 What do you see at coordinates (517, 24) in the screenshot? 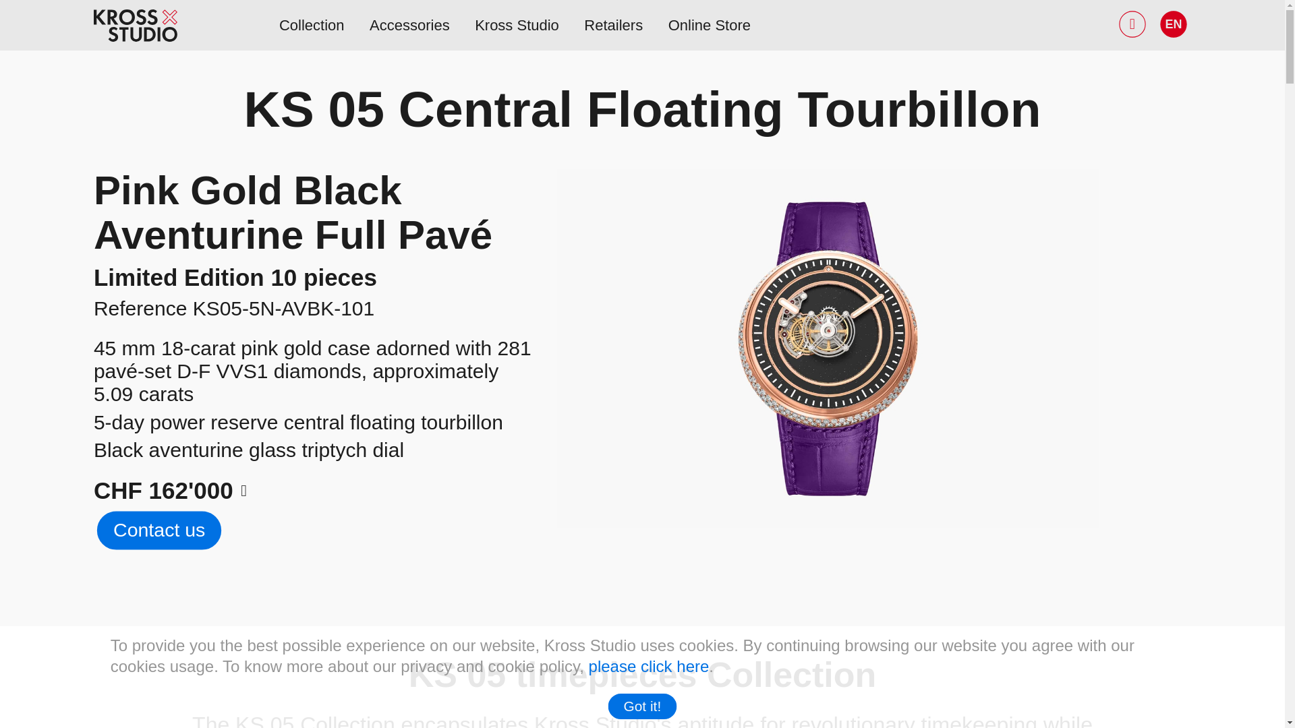
I see `Kross Studio` at bounding box center [517, 24].